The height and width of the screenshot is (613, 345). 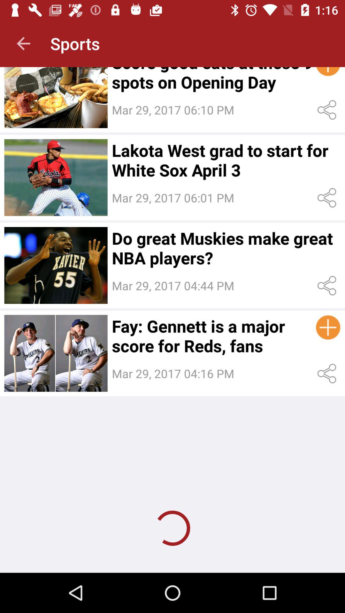 I want to click on share the article, so click(x=328, y=198).